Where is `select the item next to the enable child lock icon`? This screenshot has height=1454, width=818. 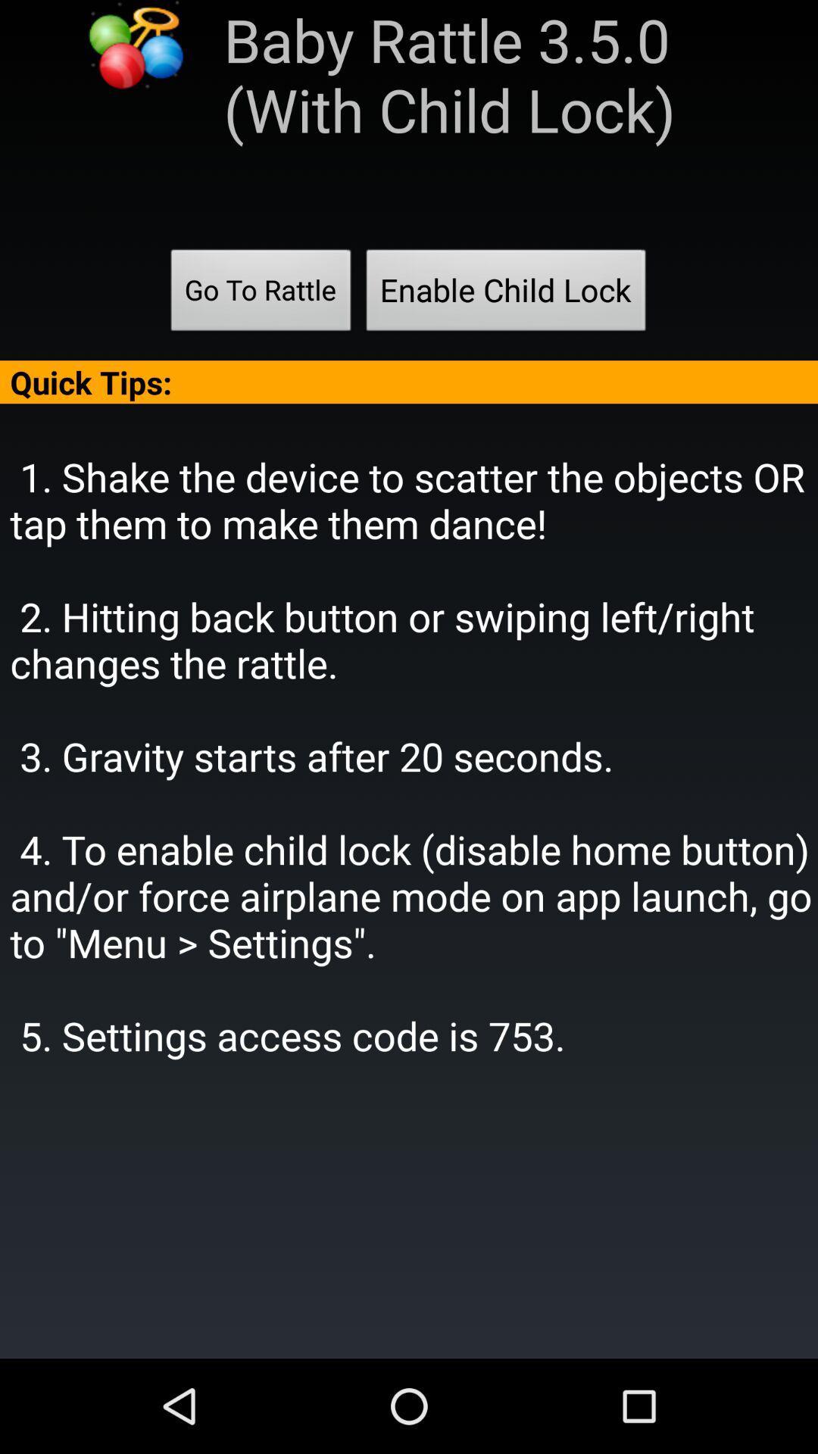 select the item next to the enable child lock icon is located at coordinates (261, 295).